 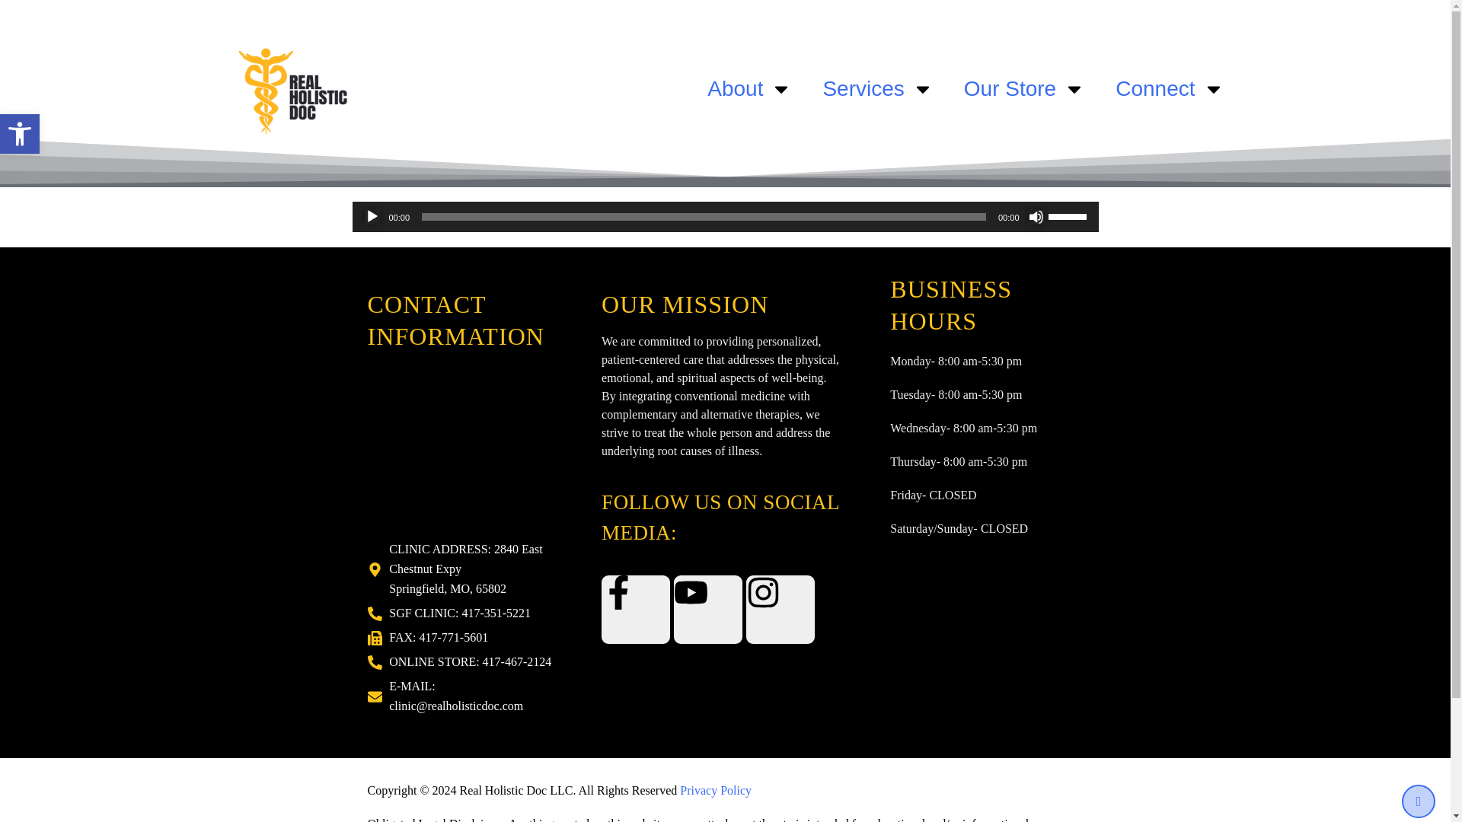 I want to click on High Contrast, so click(x=877, y=88).